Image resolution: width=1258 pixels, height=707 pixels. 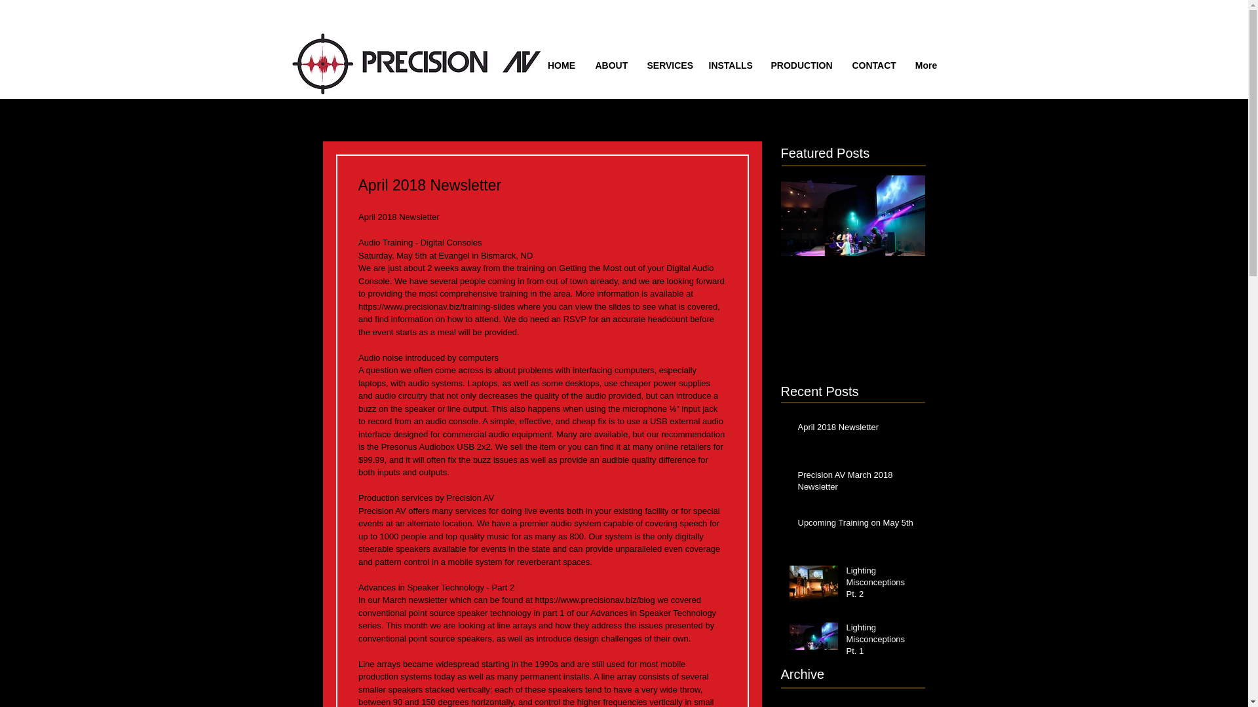 What do you see at coordinates (882, 643) in the screenshot?
I see `Lighting Misconceptions Pt. 1` at bounding box center [882, 643].